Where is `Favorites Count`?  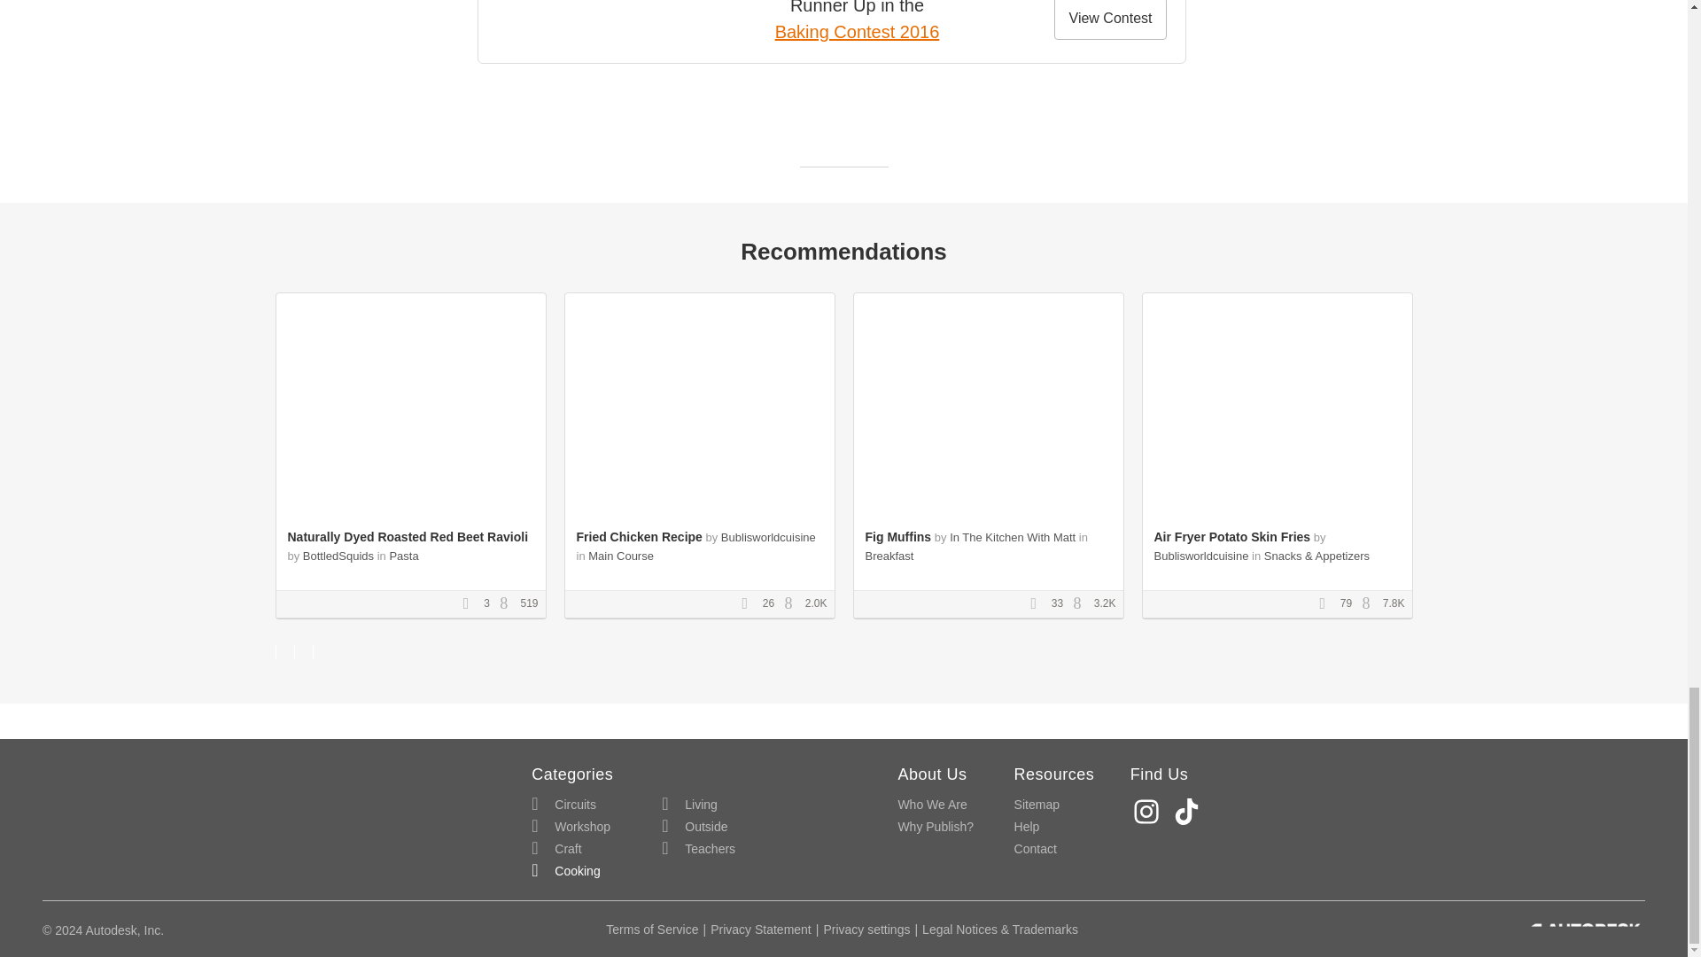
Favorites Count is located at coordinates (1038, 604).